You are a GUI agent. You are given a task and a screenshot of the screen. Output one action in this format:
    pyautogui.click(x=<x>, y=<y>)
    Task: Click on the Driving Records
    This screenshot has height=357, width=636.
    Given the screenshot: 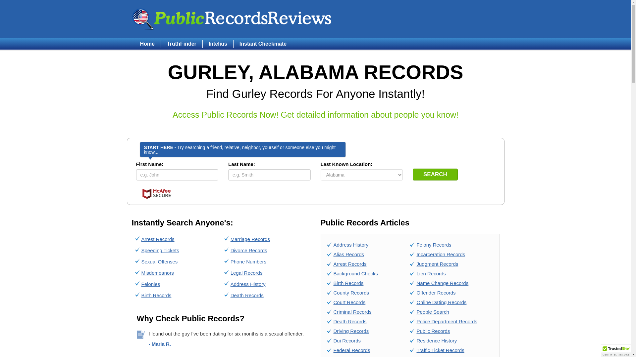 What is the action you would take?
    pyautogui.click(x=351, y=331)
    